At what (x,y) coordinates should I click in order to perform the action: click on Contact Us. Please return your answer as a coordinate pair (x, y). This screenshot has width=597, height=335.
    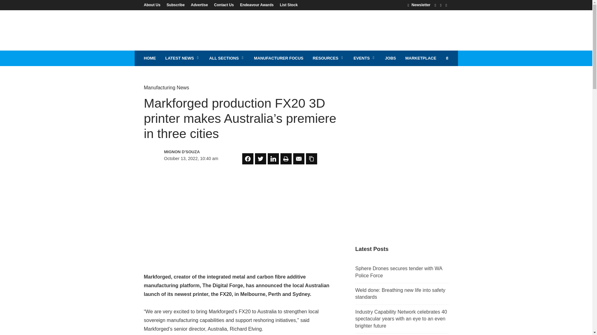
    Looking at the image, I should click on (224, 5).